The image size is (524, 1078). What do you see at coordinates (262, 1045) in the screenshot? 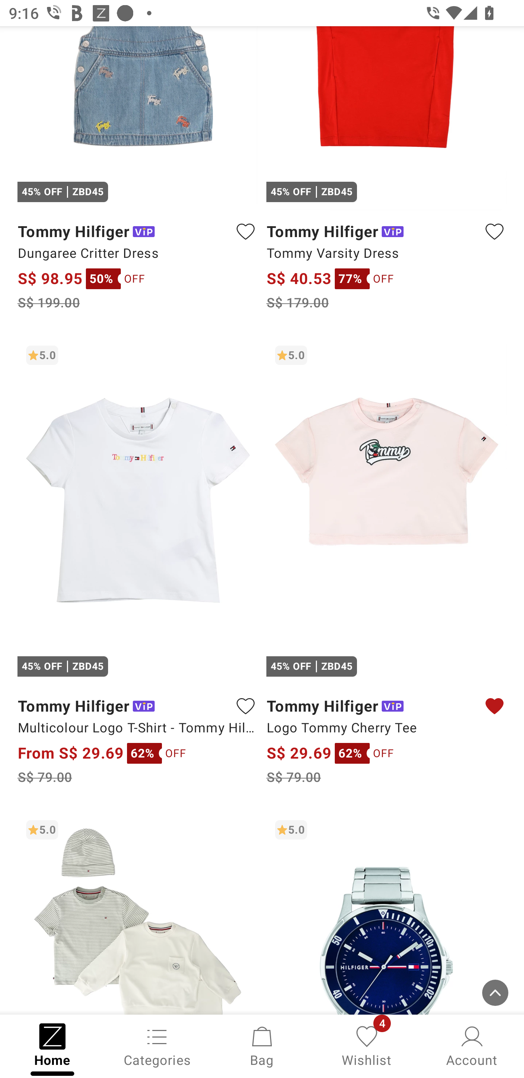
I see `Bag` at bounding box center [262, 1045].